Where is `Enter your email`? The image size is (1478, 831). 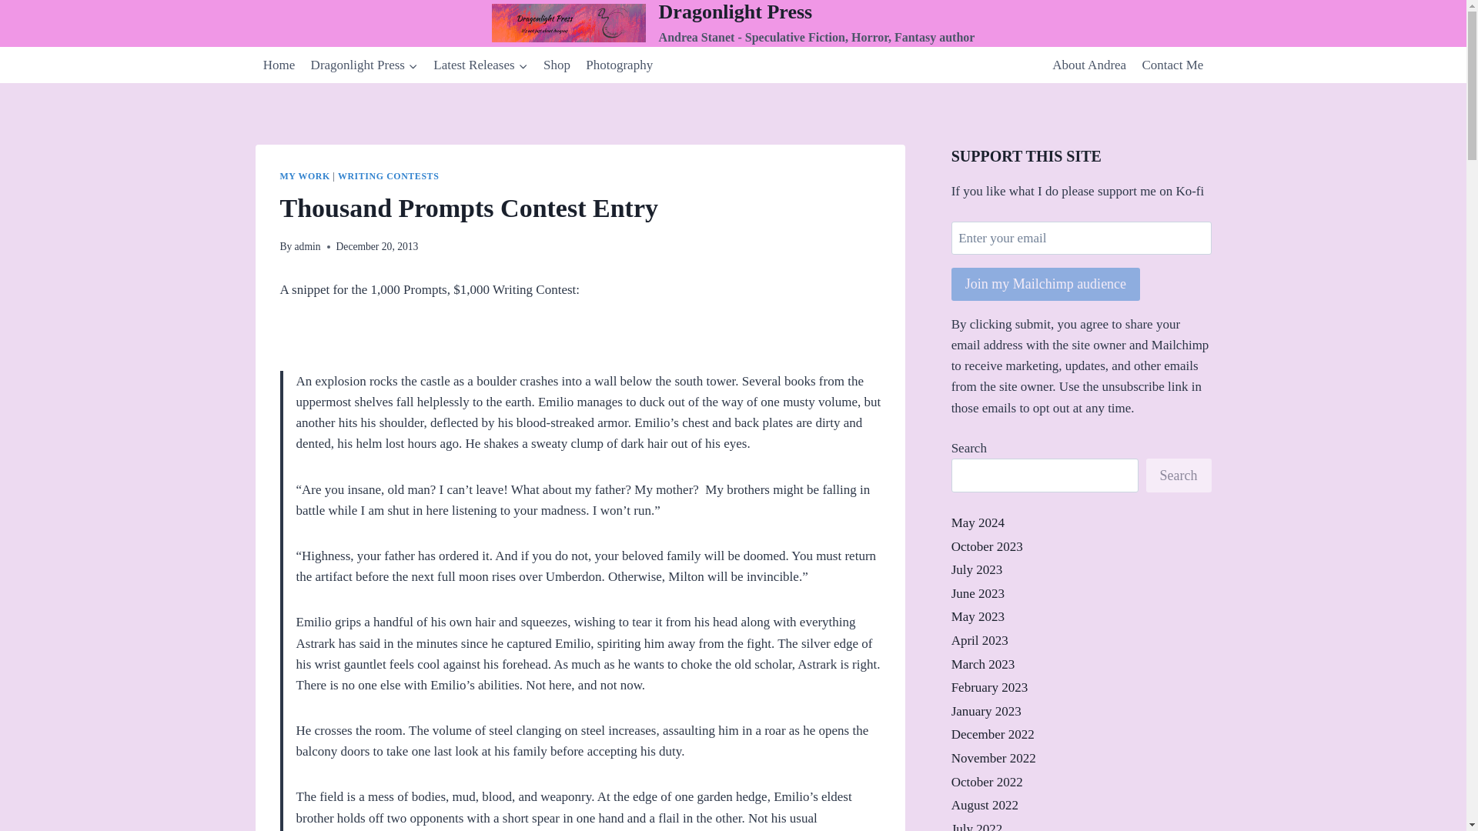 Enter your email is located at coordinates (1082, 238).